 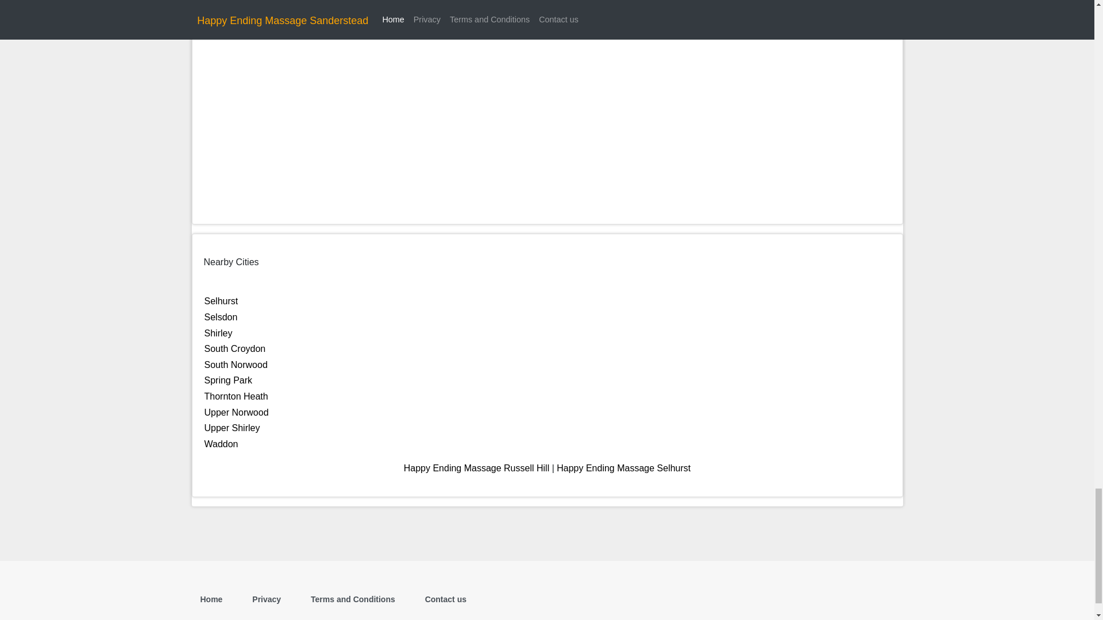 What do you see at coordinates (228, 380) in the screenshot?
I see `Spring Park` at bounding box center [228, 380].